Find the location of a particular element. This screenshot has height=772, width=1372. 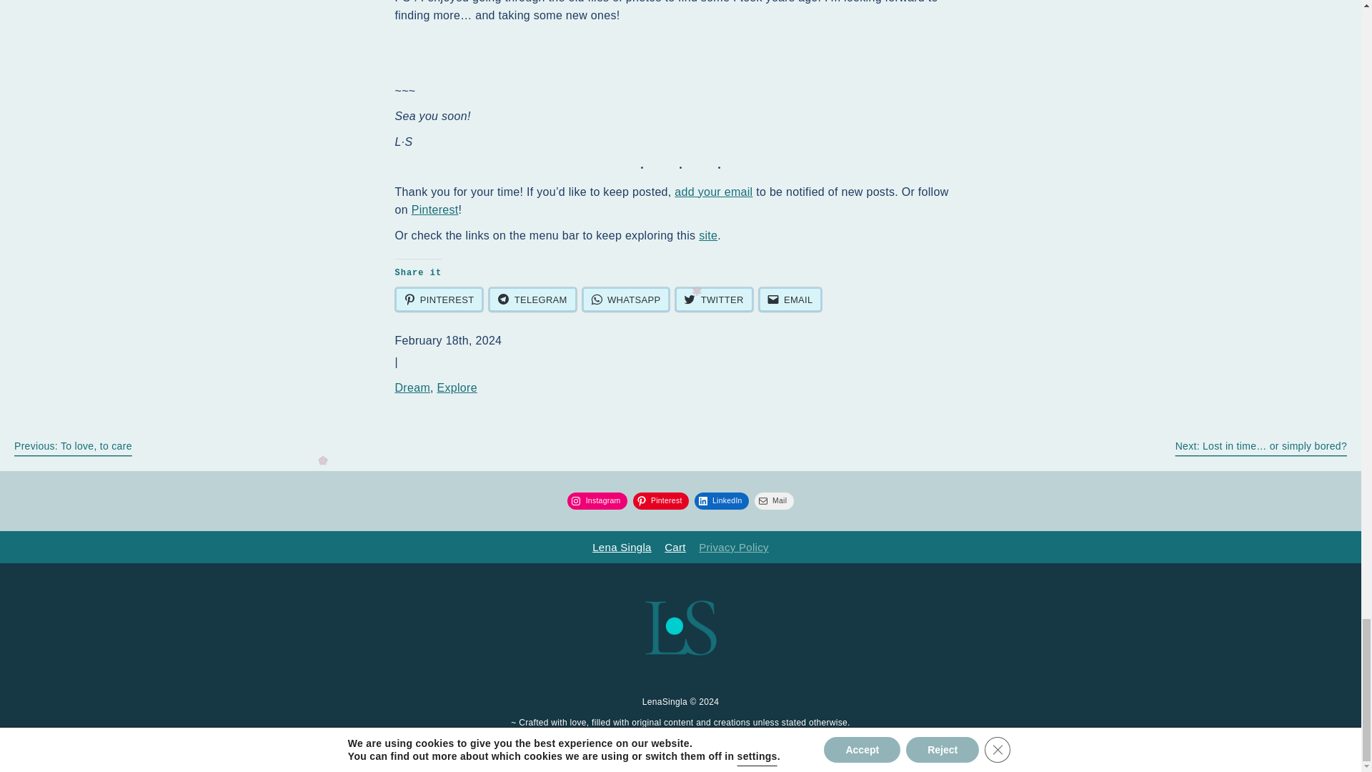

Click to share on Twitter is located at coordinates (713, 299).